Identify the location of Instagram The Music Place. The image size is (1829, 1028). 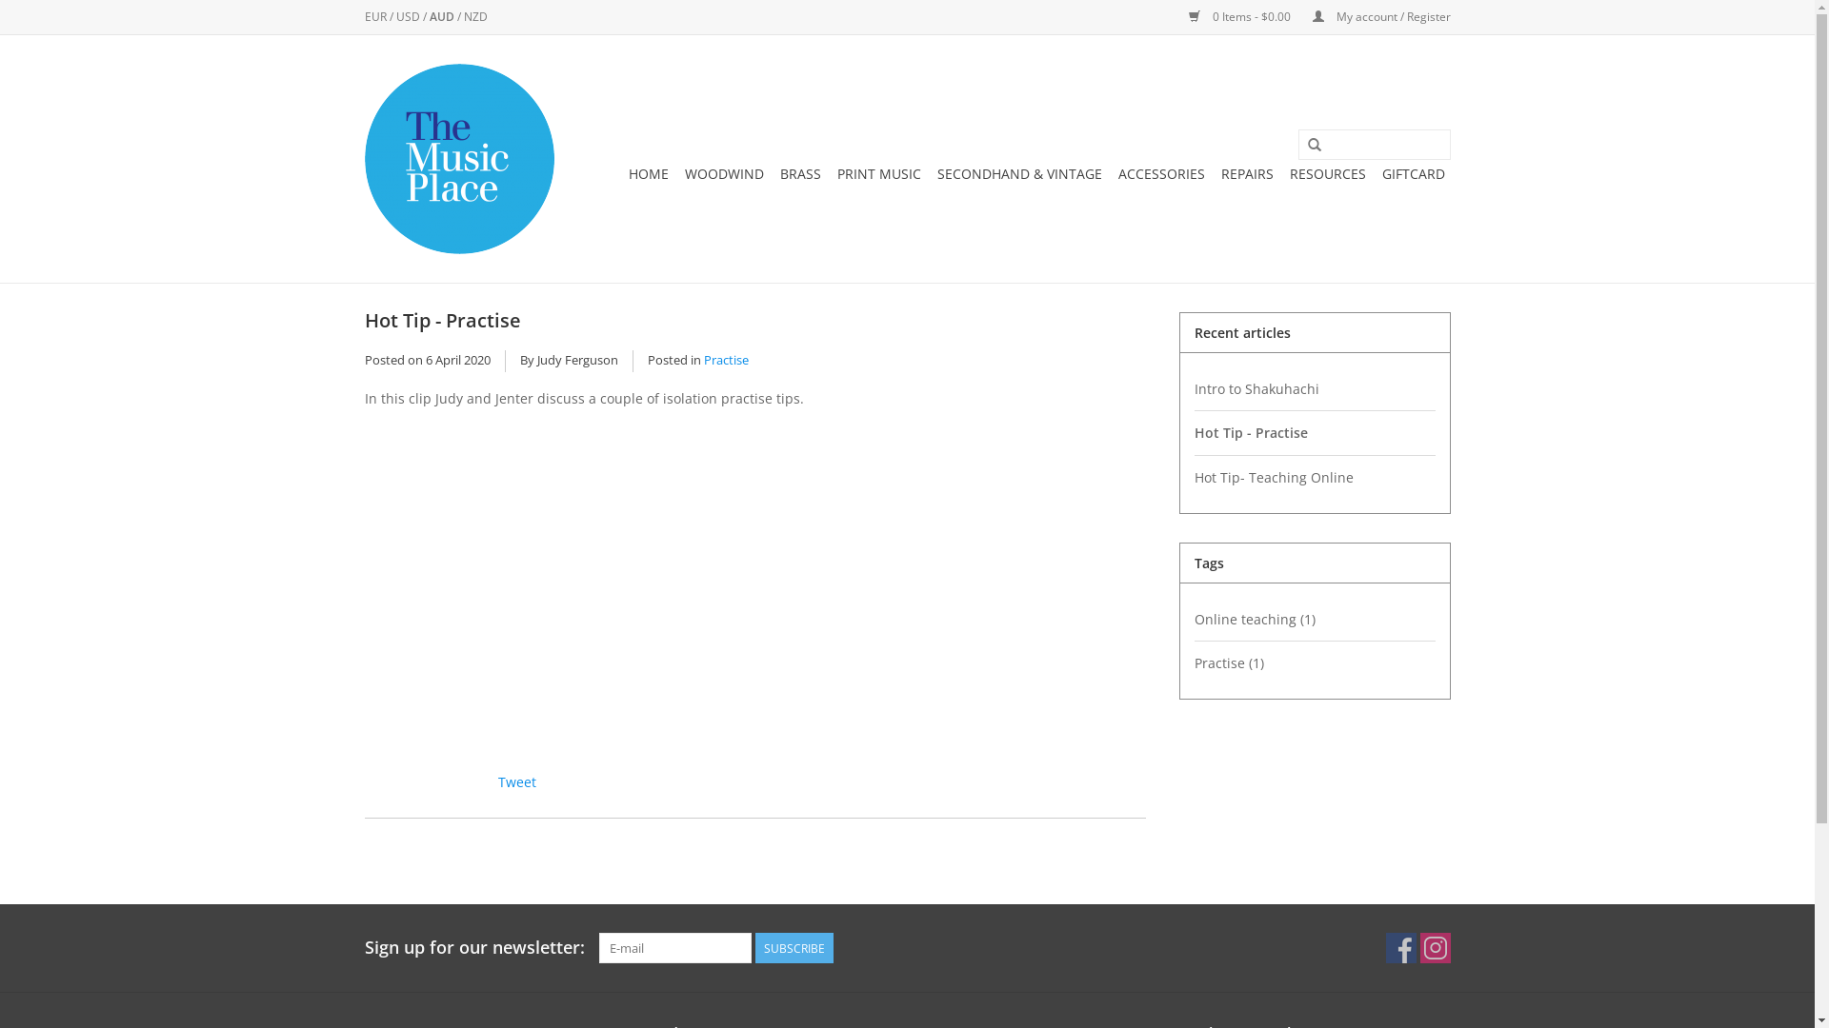
(1435, 948).